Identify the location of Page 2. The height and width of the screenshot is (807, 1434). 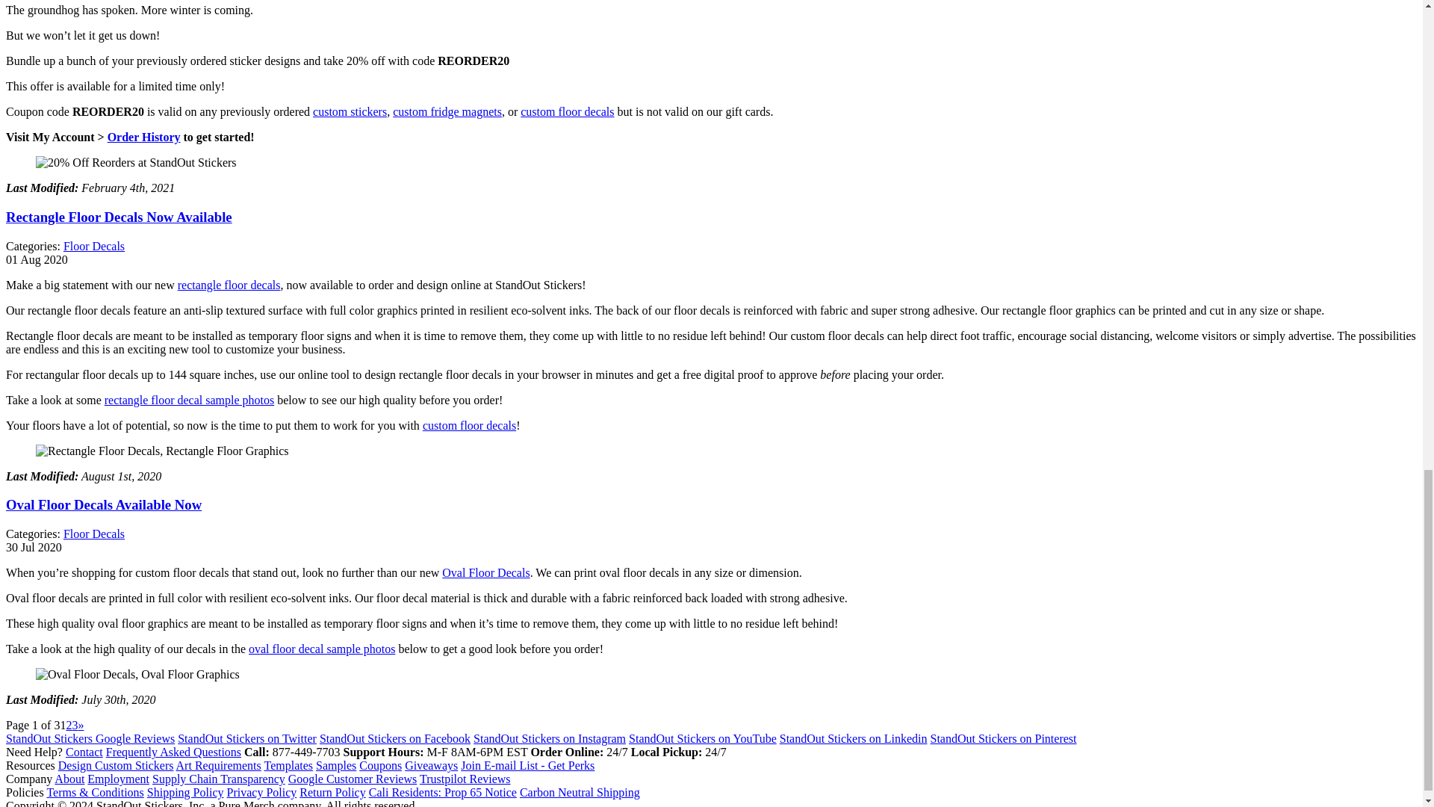
(69, 725).